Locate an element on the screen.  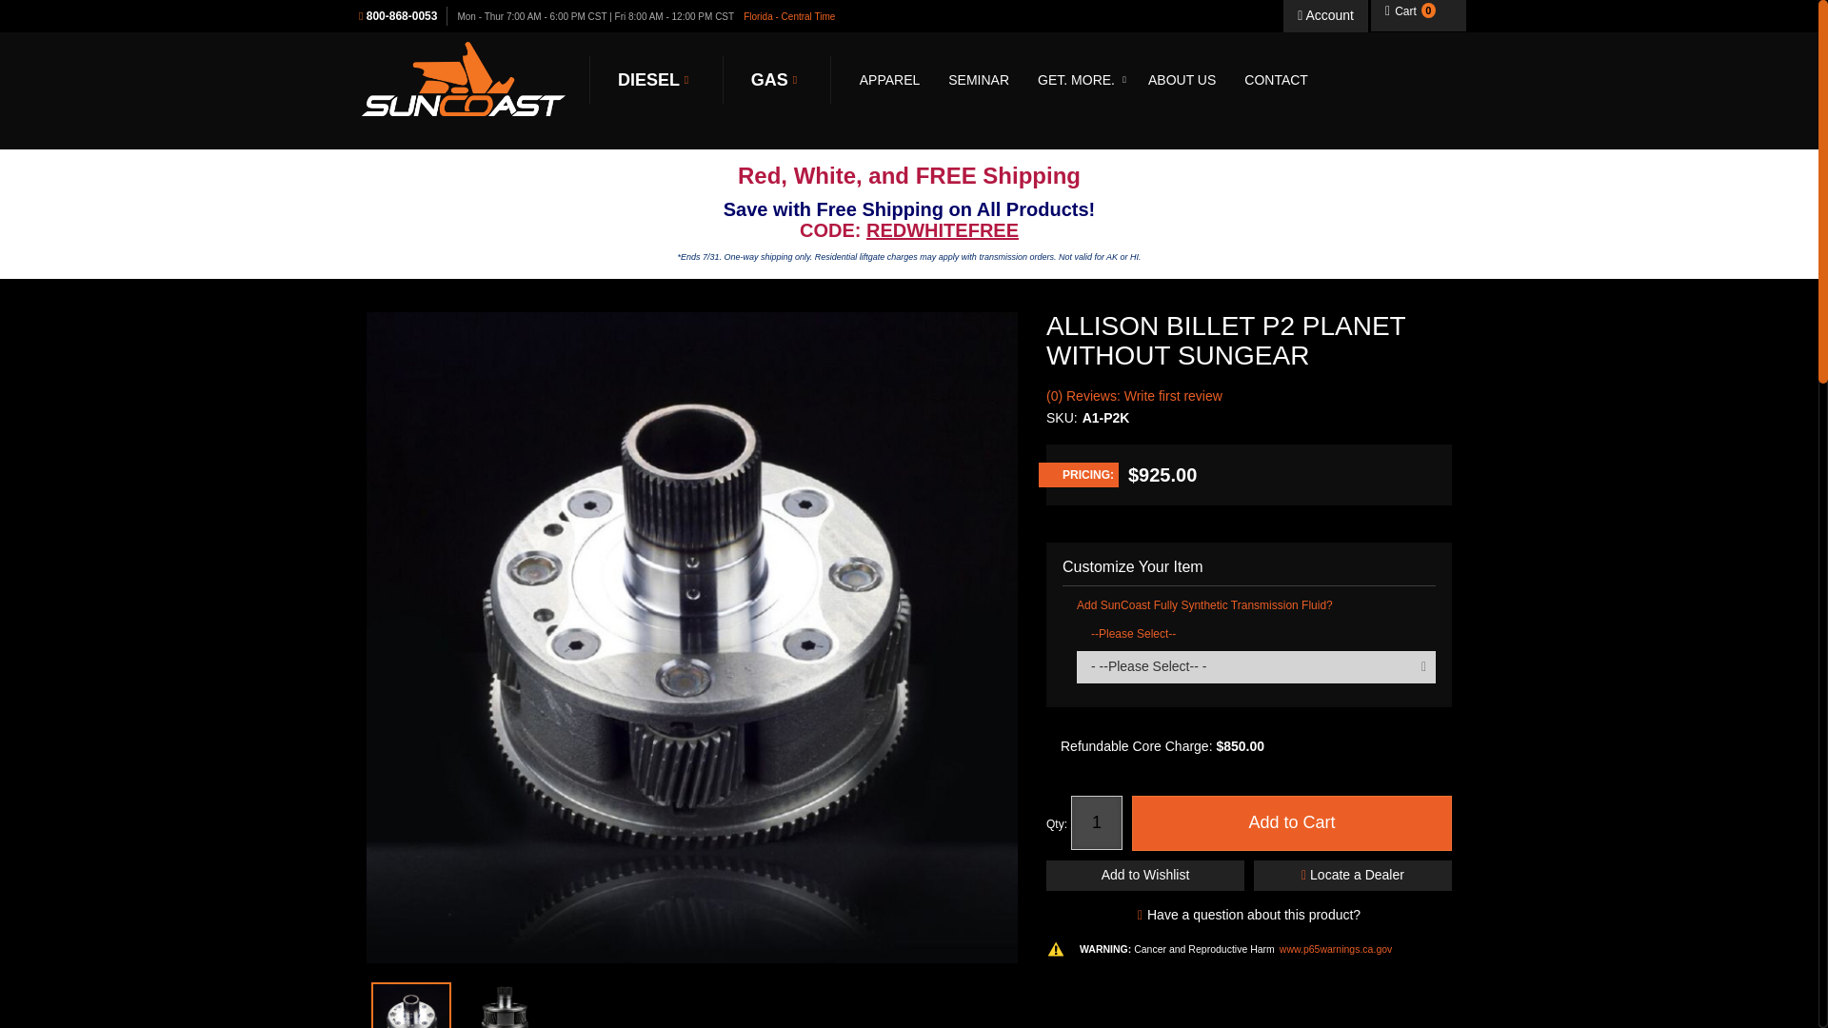
Suncoast Diesel is located at coordinates (655, 81).